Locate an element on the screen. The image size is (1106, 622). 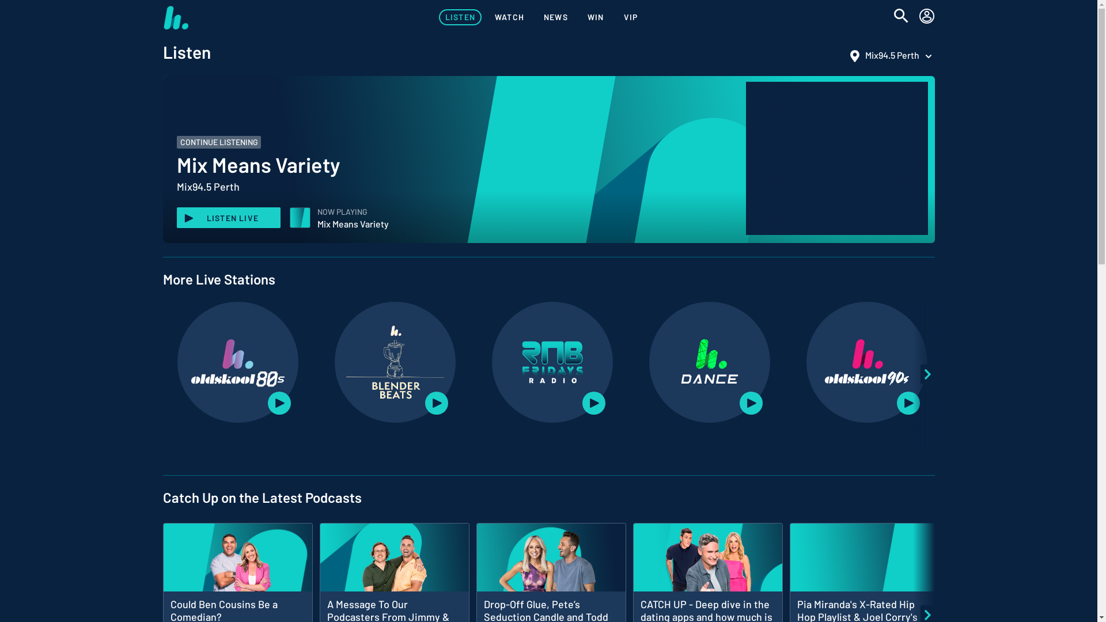
Pete & Kymba is located at coordinates (237, 565).